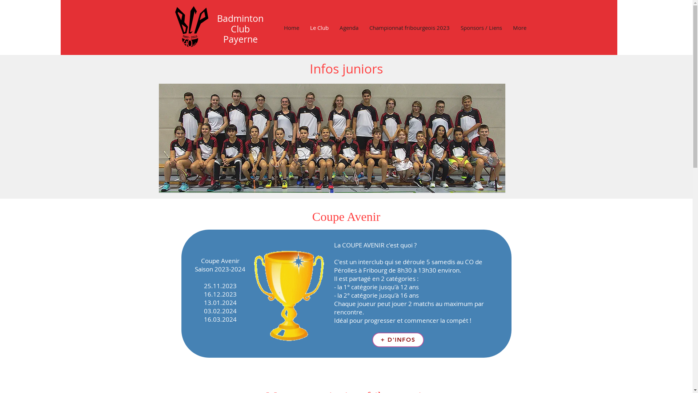 The height and width of the screenshot is (393, 698). What do you see at coordinates (241, 34) in the screenshot?
I see `Club
Payerne` at bounding box center [241, 34].